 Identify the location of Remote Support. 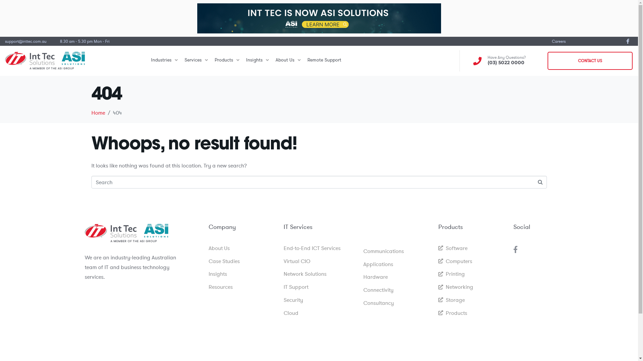
(324, 61).